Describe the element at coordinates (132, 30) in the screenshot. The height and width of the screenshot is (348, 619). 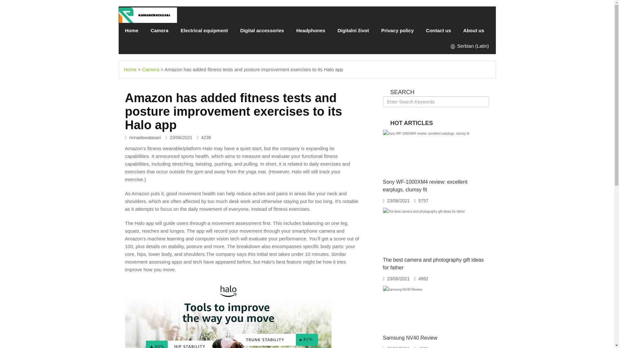
I see `Home` at that location.